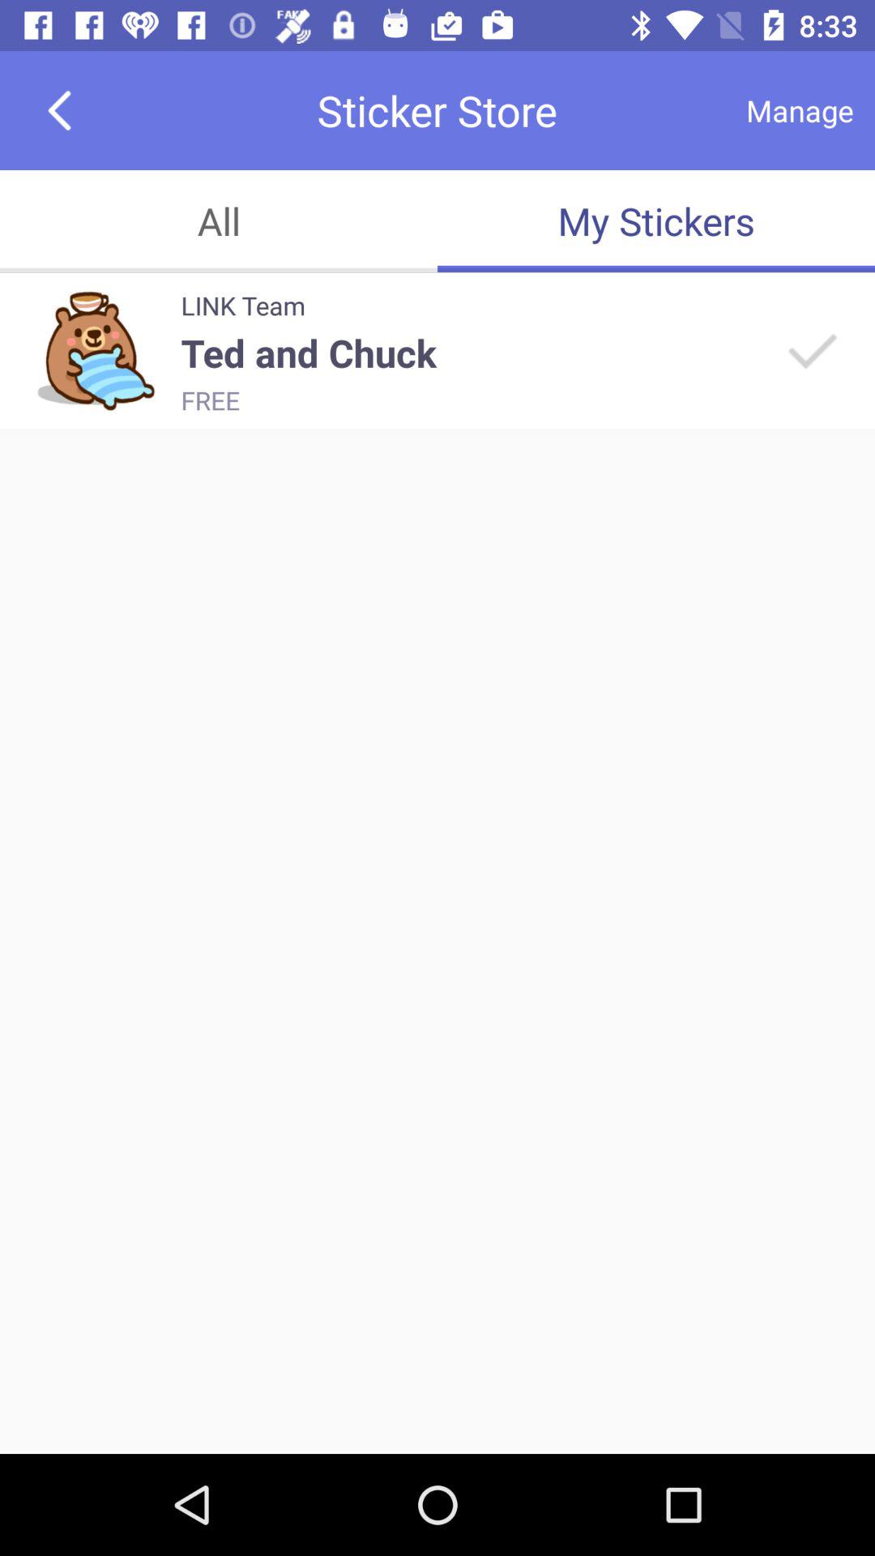 The width and height of the screenshot is (875, 1556). I want to click on click icon above the all, so click(59, 110).